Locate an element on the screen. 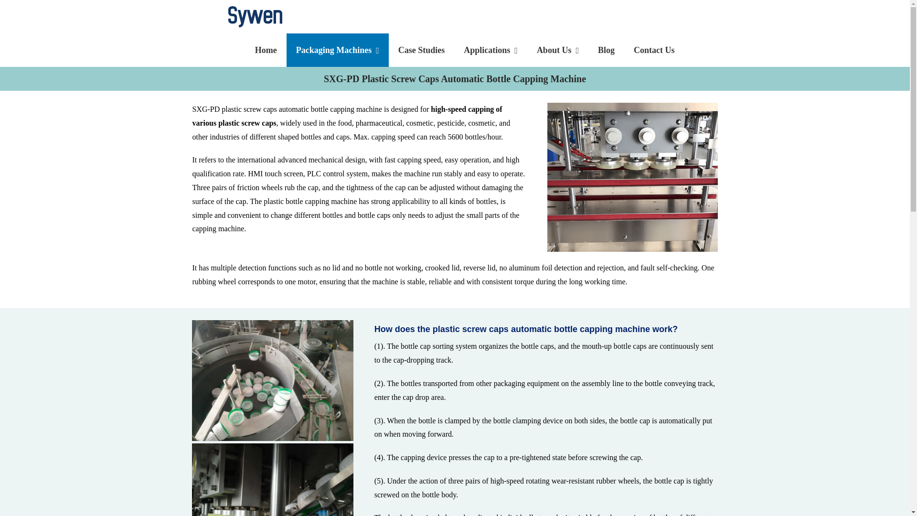 The height and width of the screenshot is (516, 917). Plastic Bottle Caps Automatic Capper is located at coordinates (632, 177).